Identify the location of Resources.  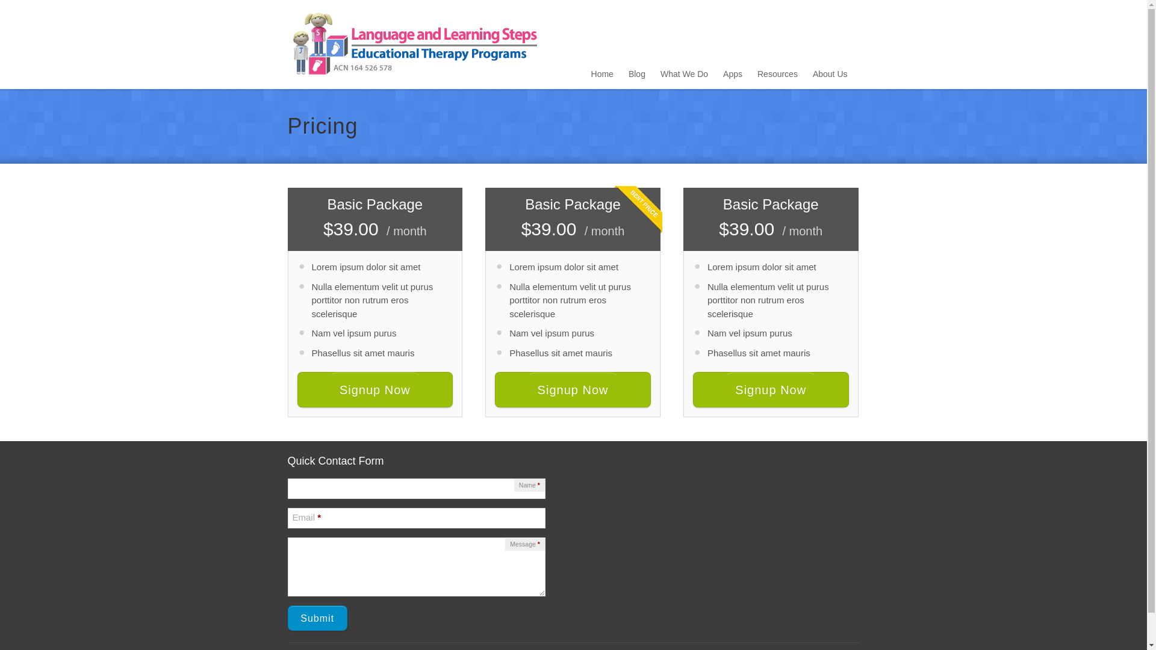
(778, 75).